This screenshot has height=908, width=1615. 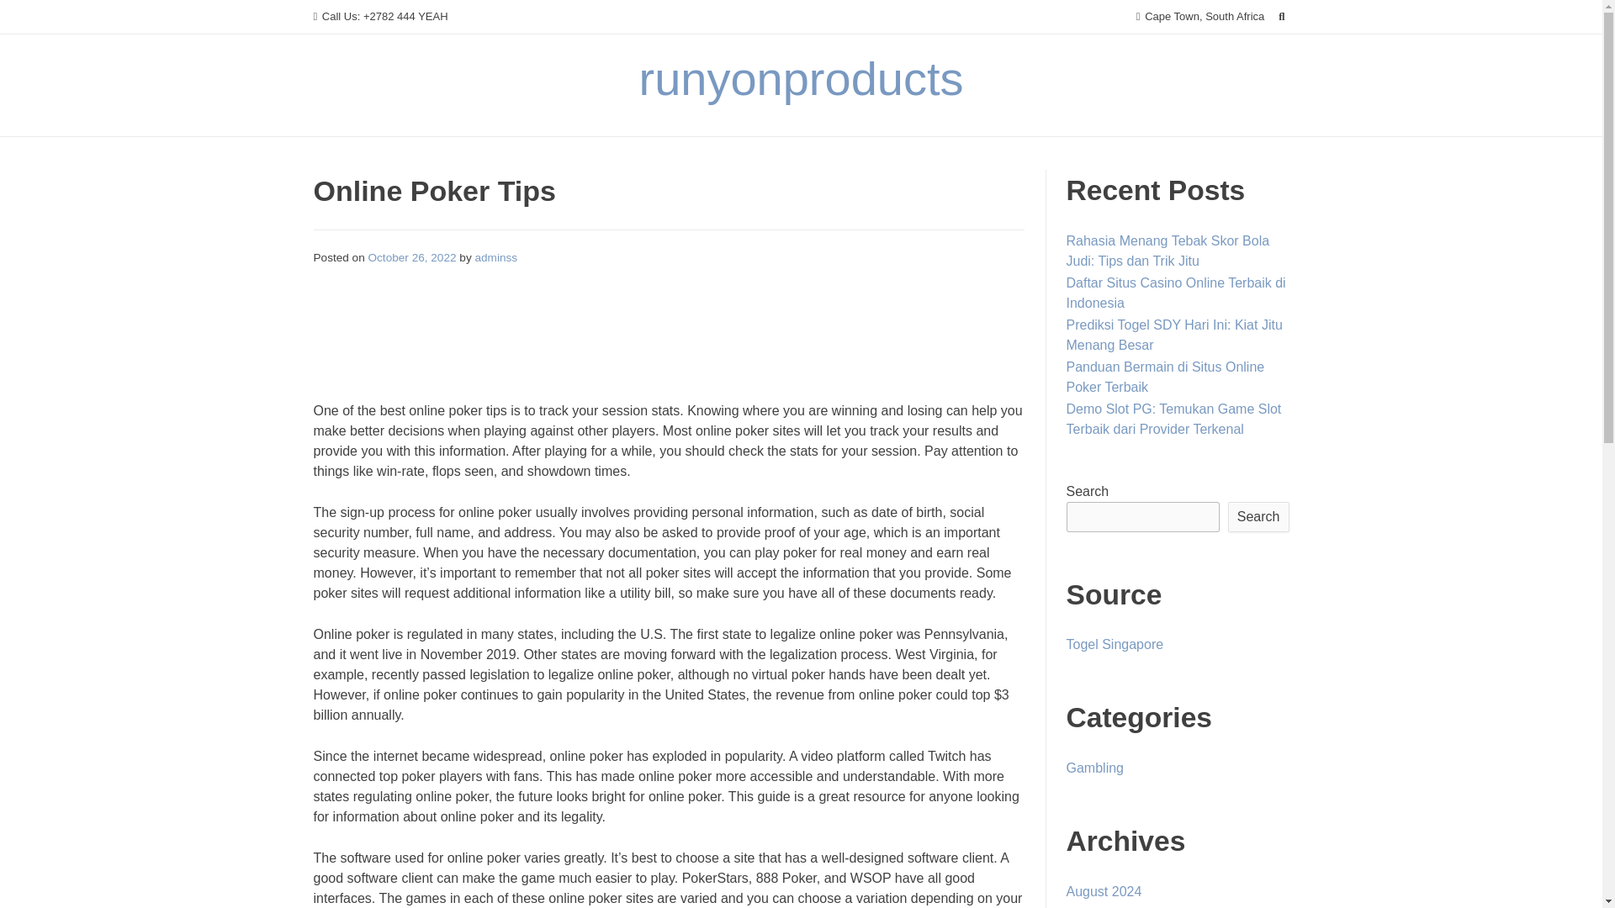 What do you see at coordinates (800, 78) in the screenshot?
I see `runyonproducts` at bounding box center [800, 78].